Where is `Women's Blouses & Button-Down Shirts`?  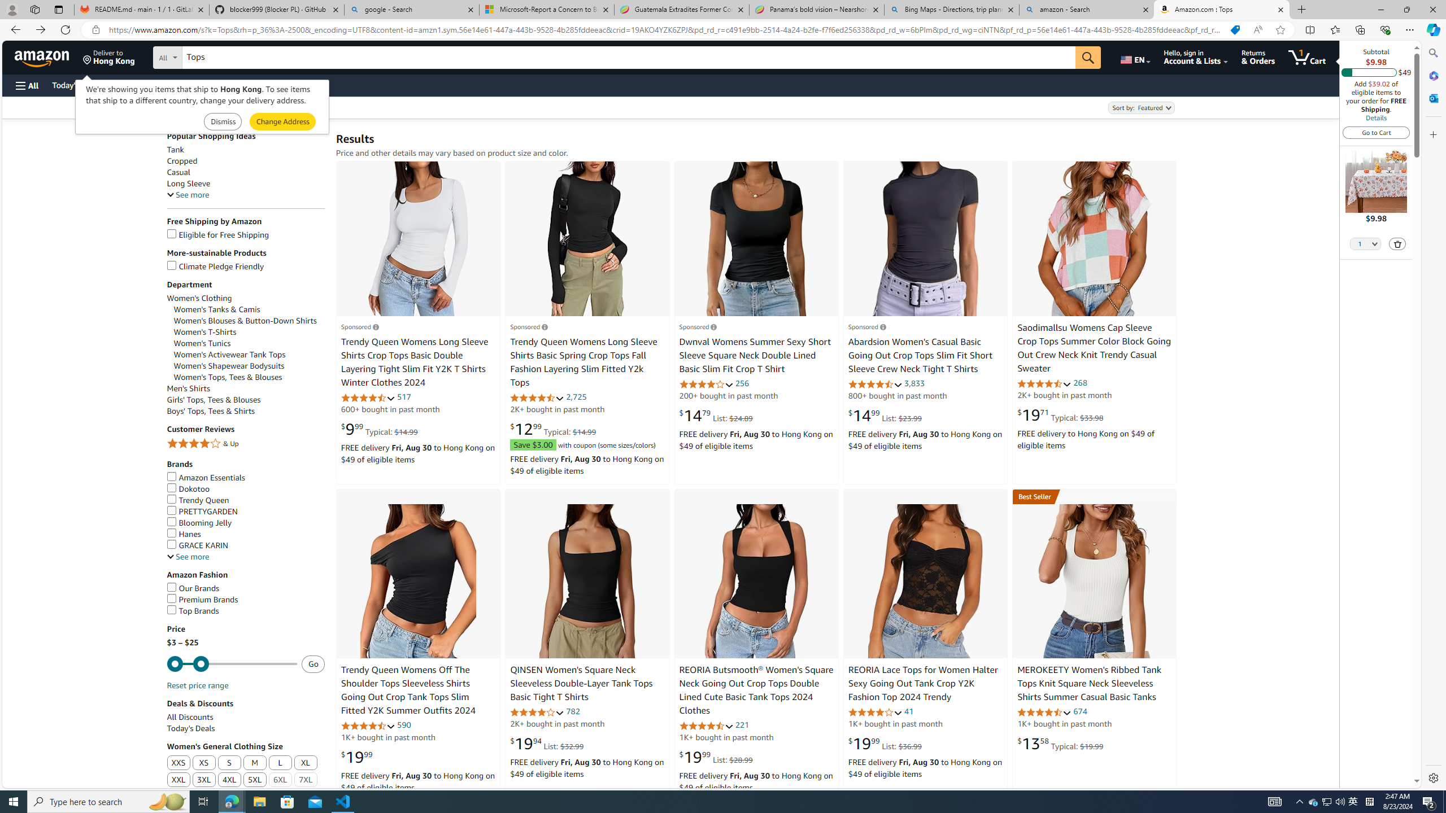
Women's Blouses & Button-Down Shirts is located at coordinates (245, 321).